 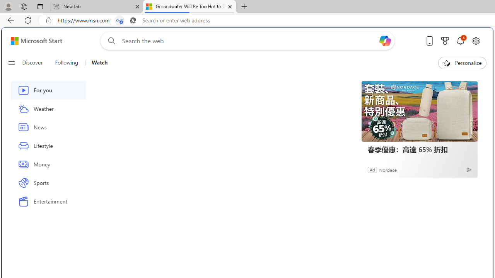 I want to click on Following, so click(x=67, y=63).